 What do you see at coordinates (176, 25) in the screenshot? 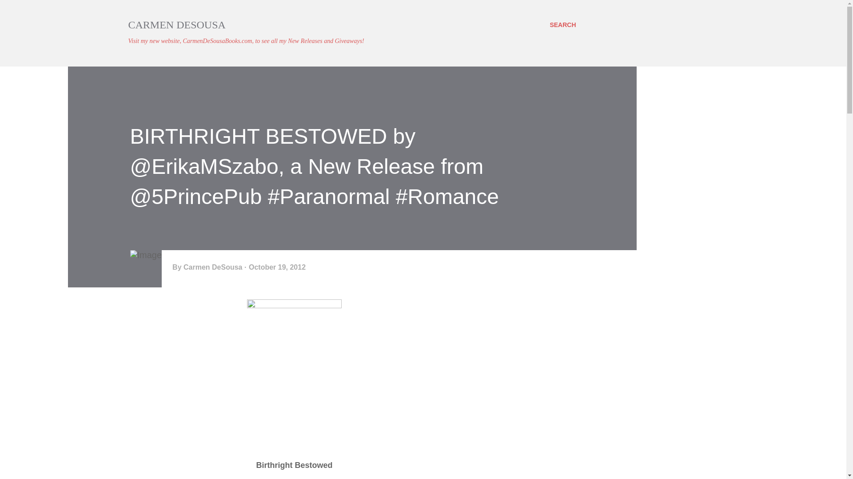
I see `CARMEN DESOUSA` at bounding box center [176, 25].